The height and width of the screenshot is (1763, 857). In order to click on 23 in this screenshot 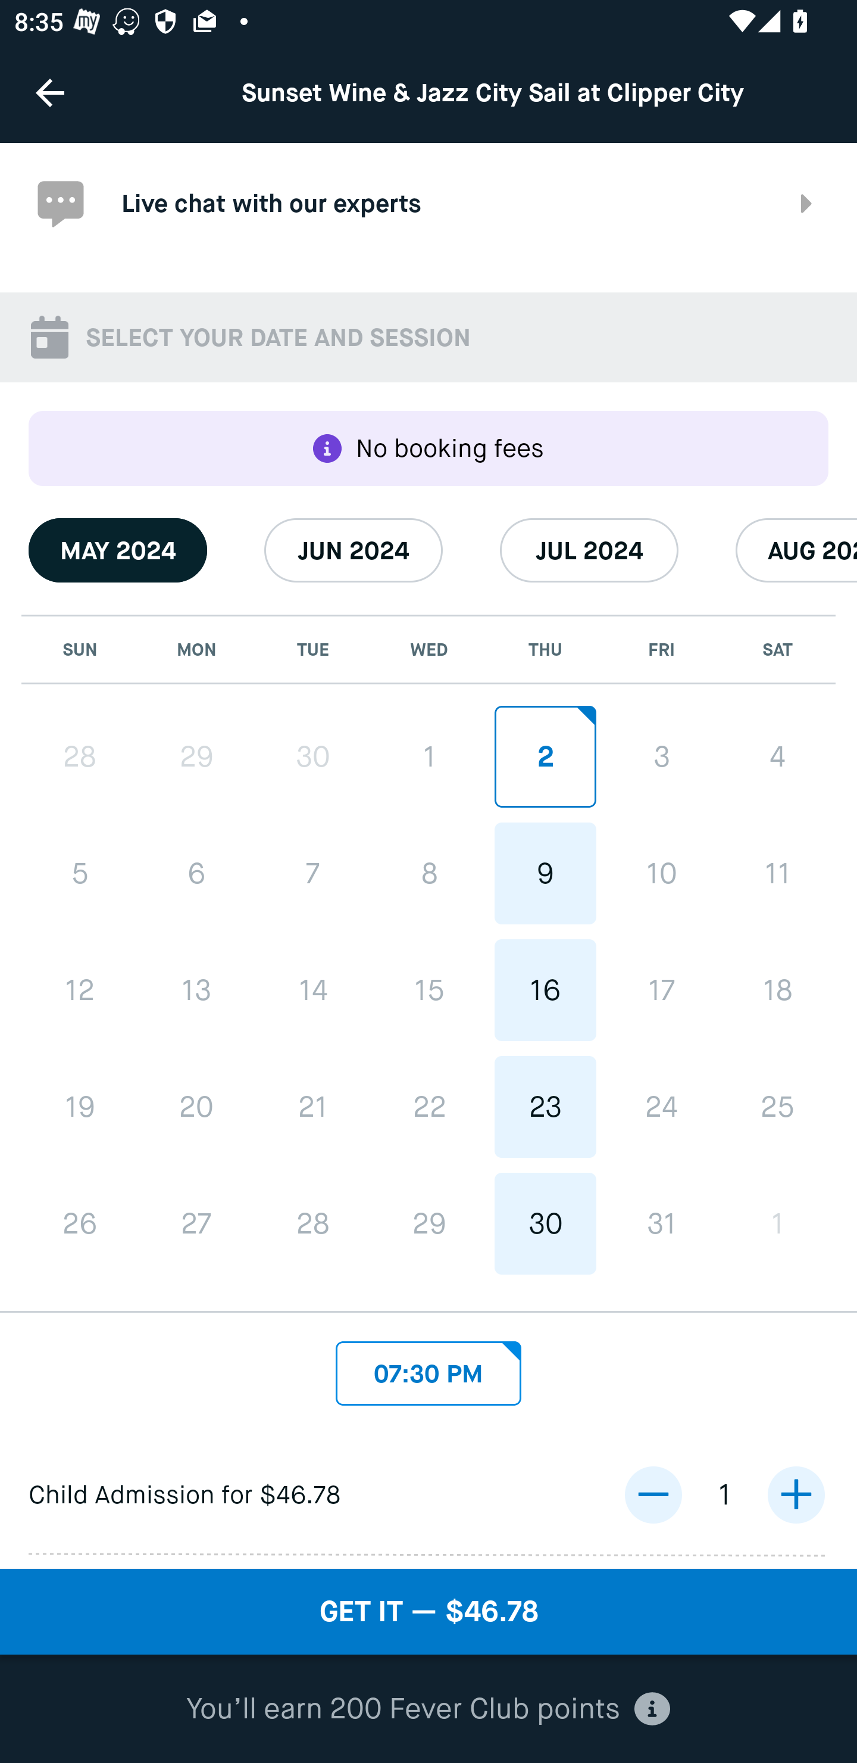, I will do `click(545, 1107)`.